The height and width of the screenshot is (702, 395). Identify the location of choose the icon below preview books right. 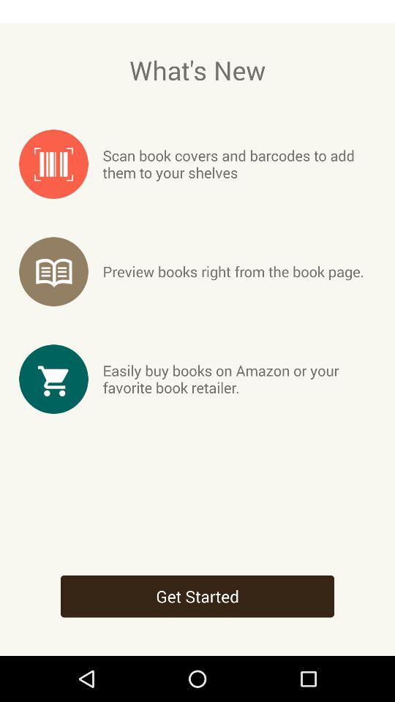
(238, 379).